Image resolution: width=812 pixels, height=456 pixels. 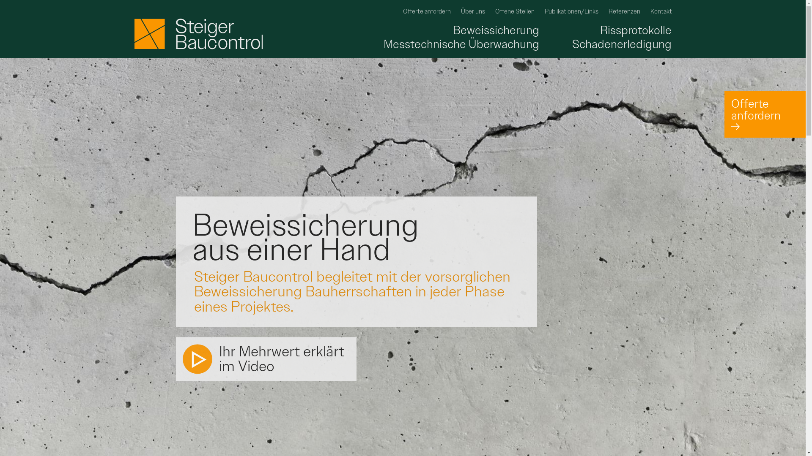 I want to click on Referenzen, so click(x=624, y=11).